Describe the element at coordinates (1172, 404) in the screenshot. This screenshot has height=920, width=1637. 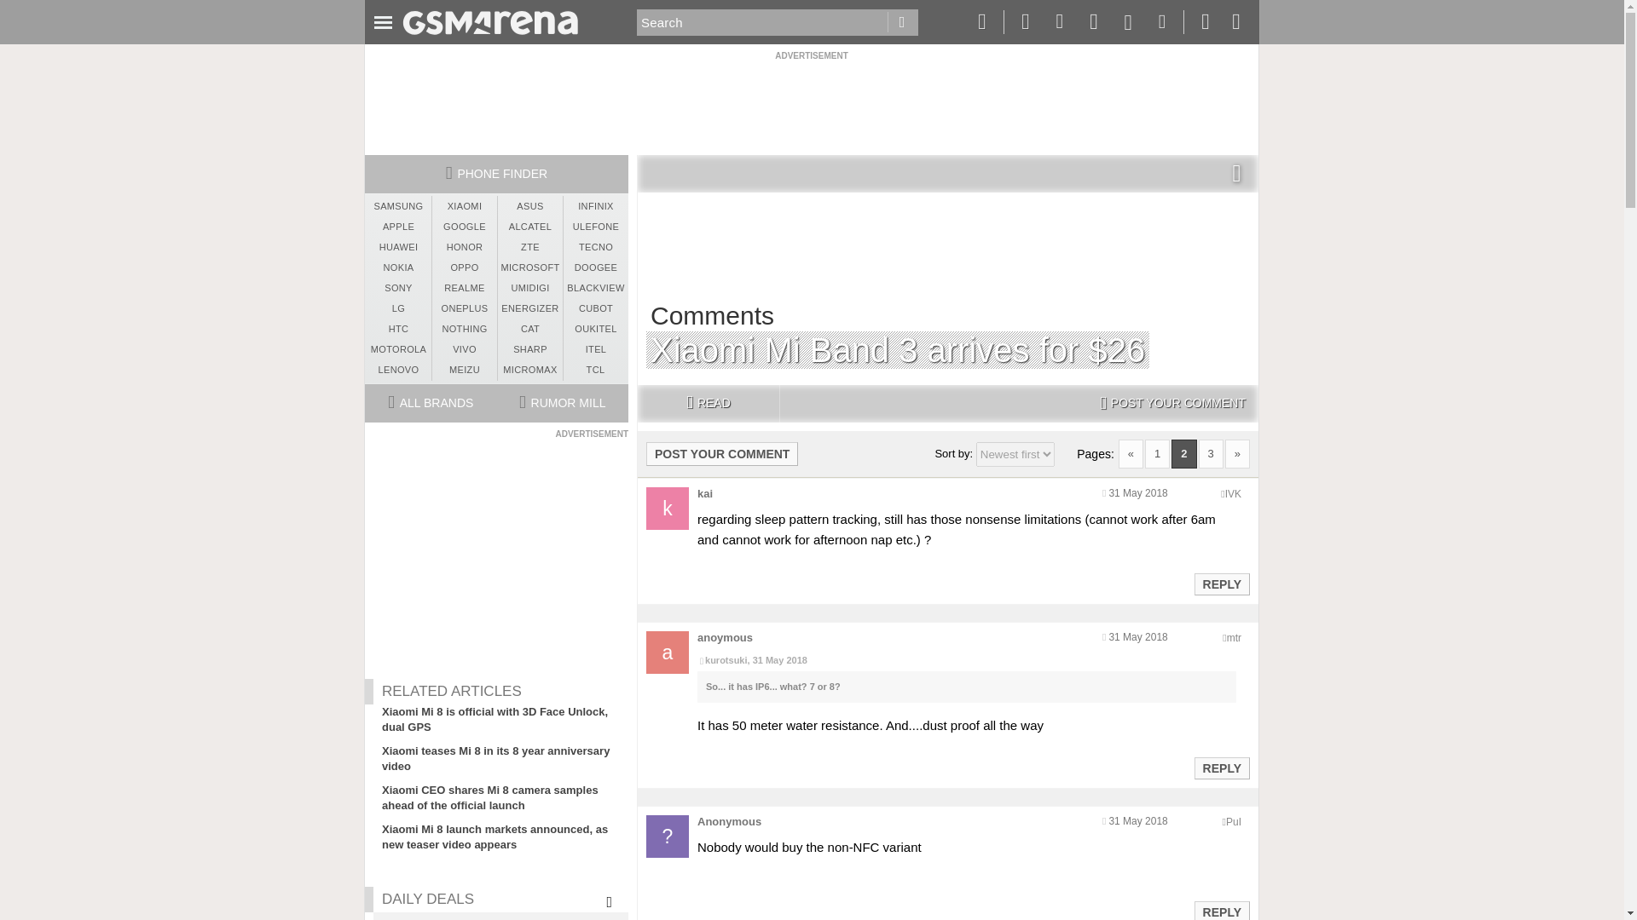
I see `POST YOUR COMMENT` at that location.